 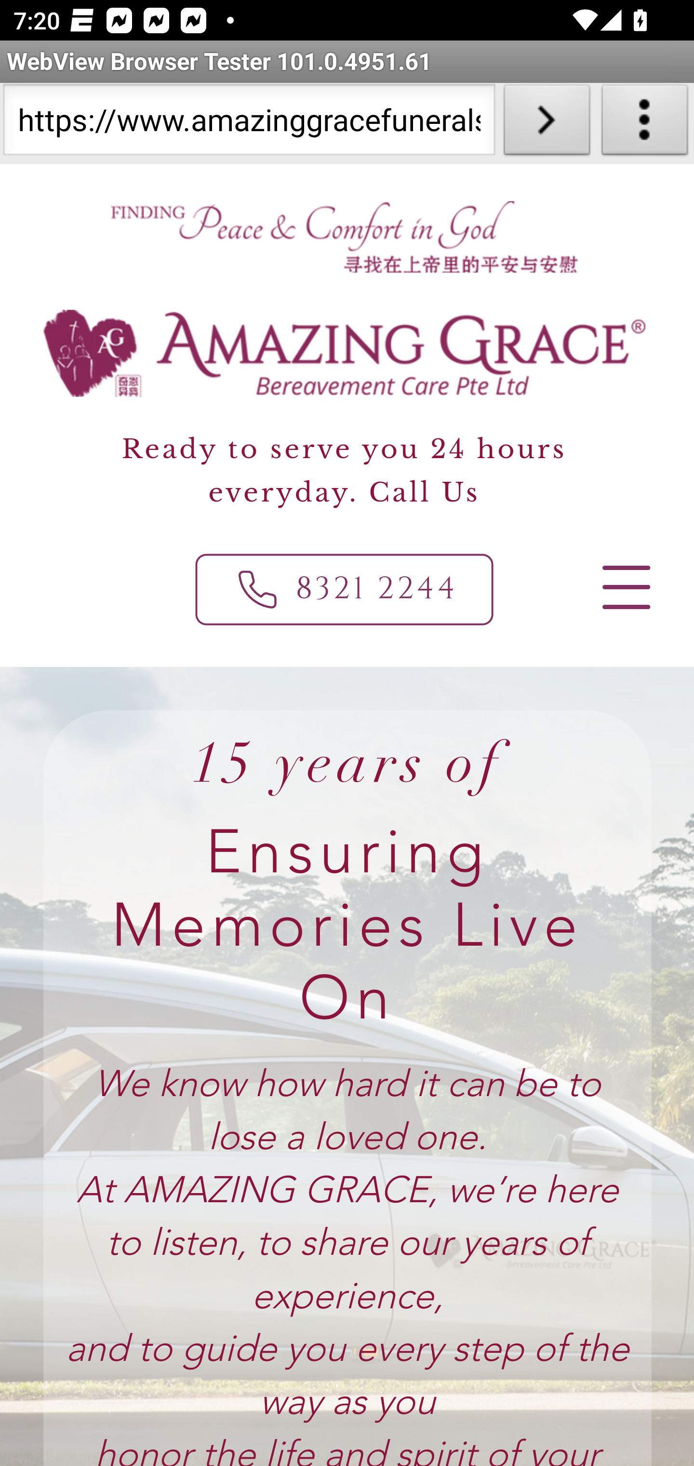 I want to click on Load URL, so click(x=547, y=123).